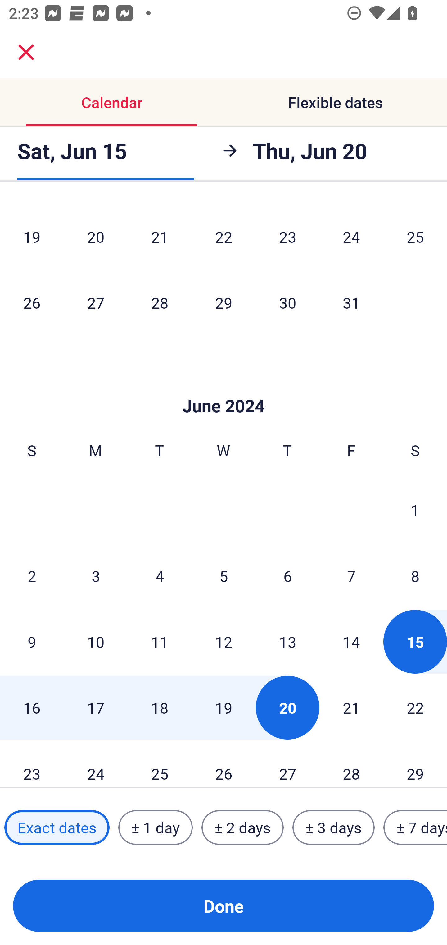 The width and height of the screenshot is (447, 945). What do you see at coordinates (415, 576) in the screenshot?
I see `8 Saturday, June 8, 2024` at bounding box center [415, 576].